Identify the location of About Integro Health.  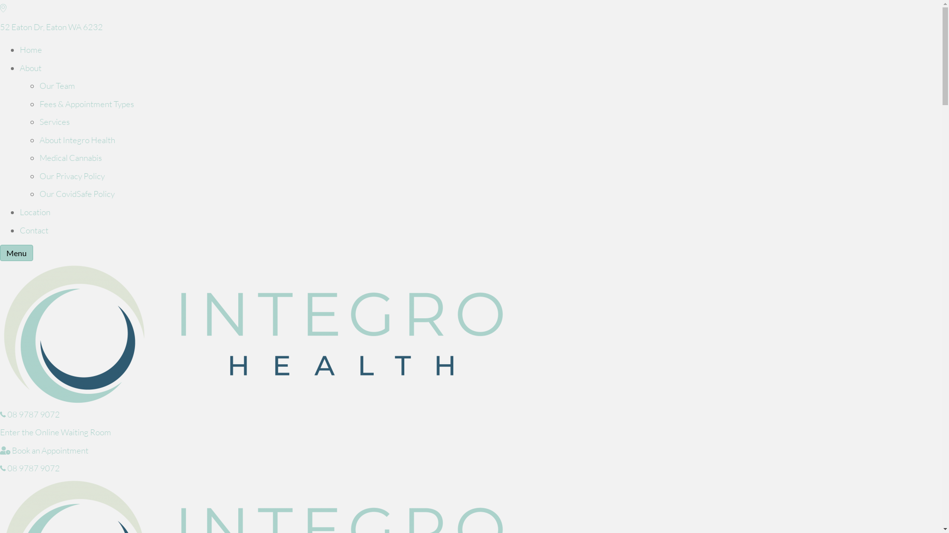
(77, 140).